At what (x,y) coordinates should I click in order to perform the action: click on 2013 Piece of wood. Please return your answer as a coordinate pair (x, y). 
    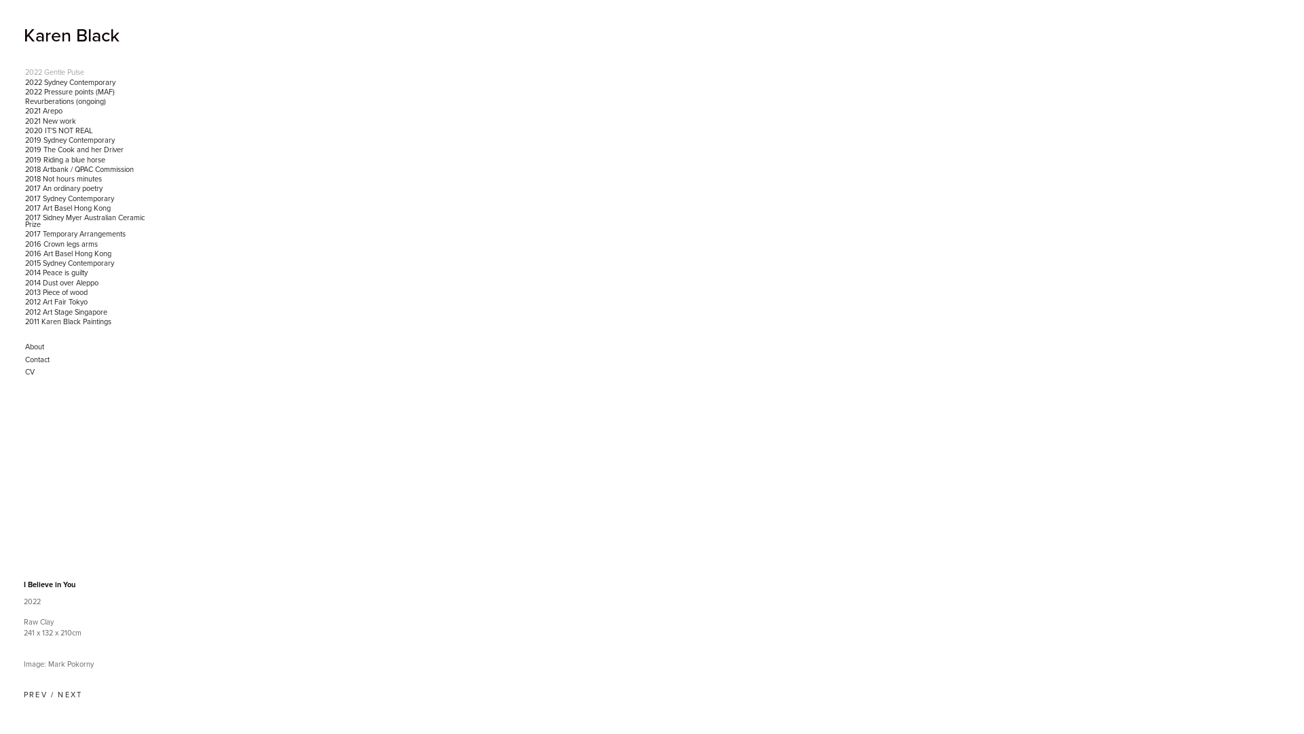
    Looking at the image, I should click on (88, 293).